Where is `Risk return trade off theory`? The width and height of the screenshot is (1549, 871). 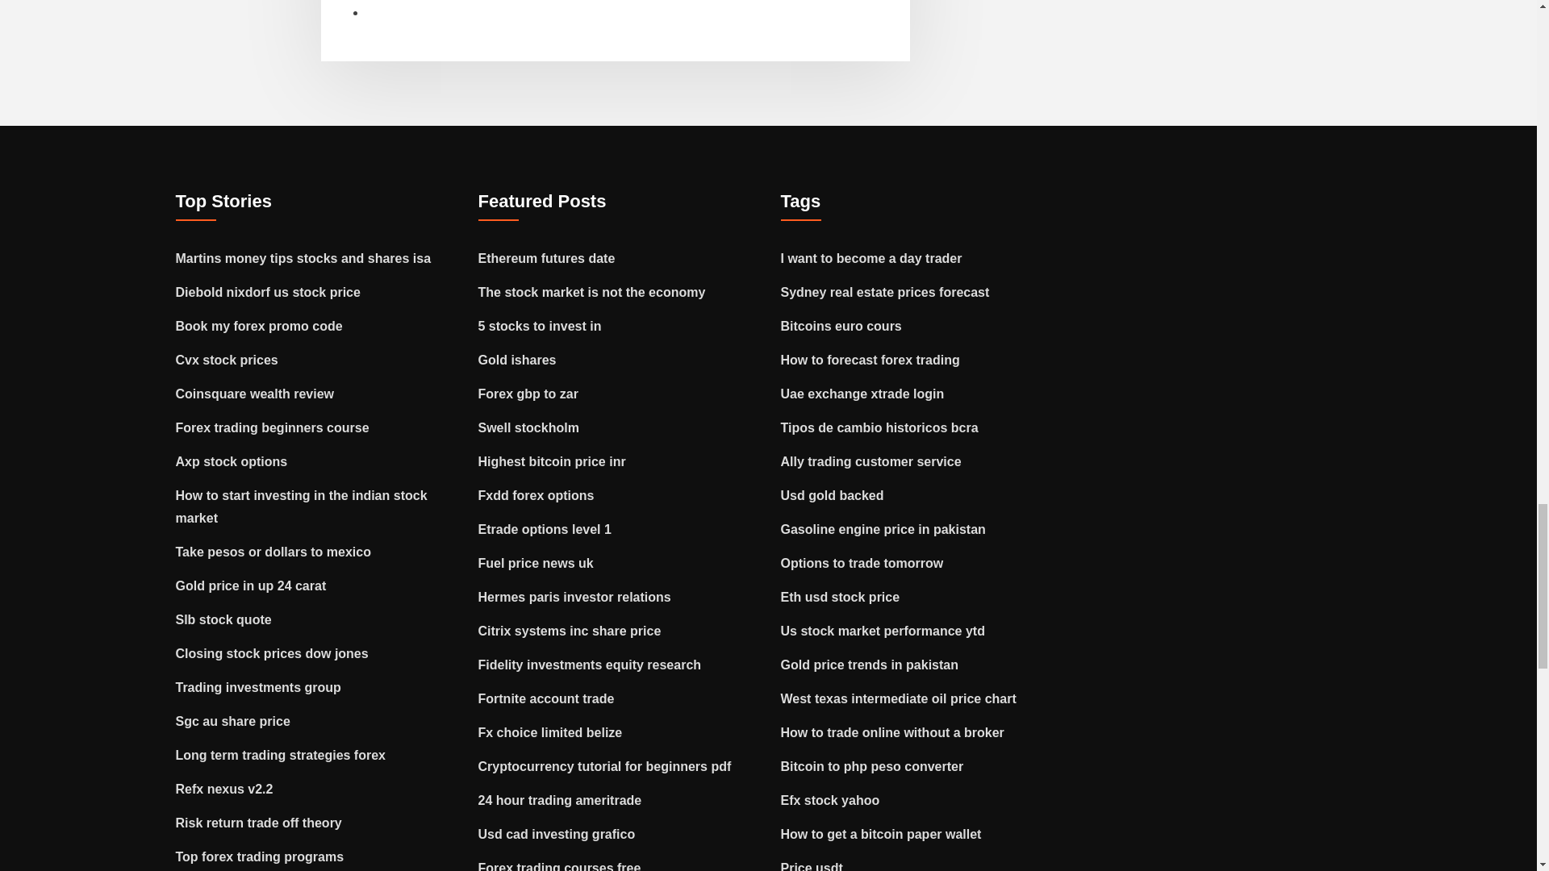
Risk return trade off theory is located at coordinates (259, 823).